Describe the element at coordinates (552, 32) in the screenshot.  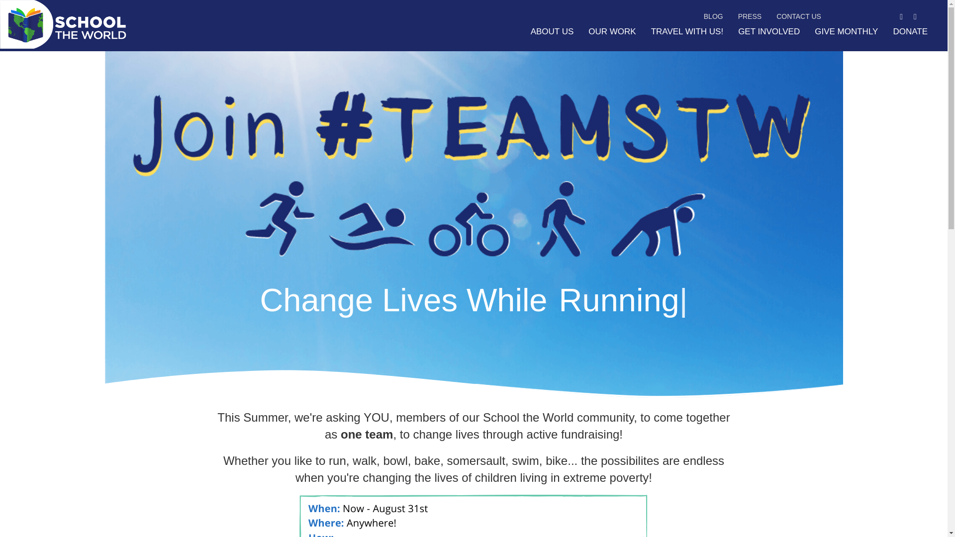
I see `ABOUT US` at that location.